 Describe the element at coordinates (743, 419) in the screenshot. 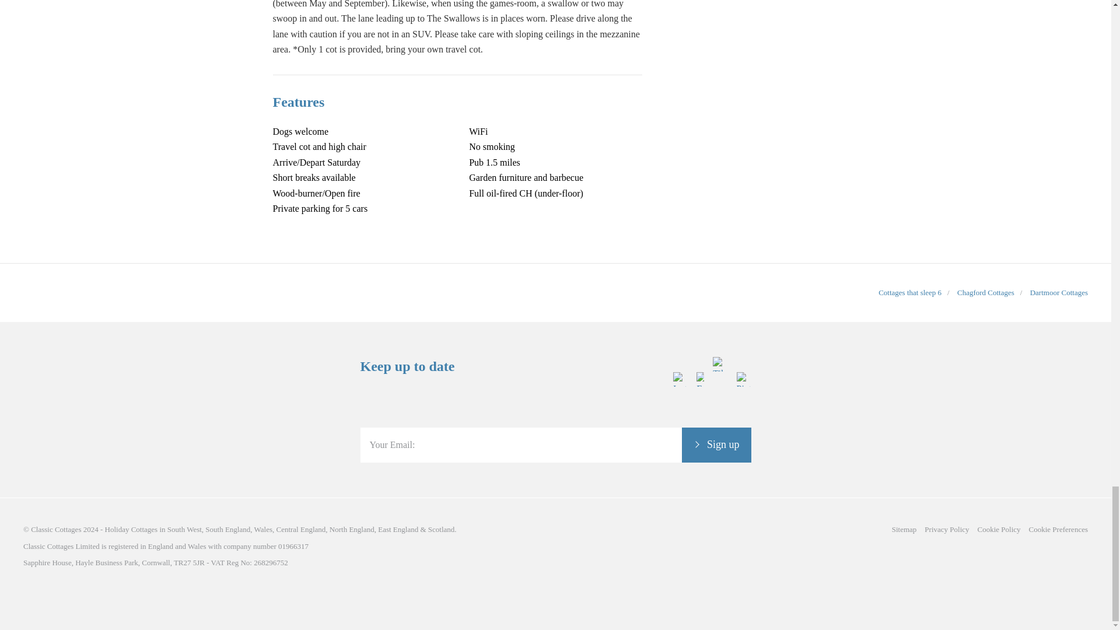

I see `Follow Classic Cottages Pinterest` at that location.